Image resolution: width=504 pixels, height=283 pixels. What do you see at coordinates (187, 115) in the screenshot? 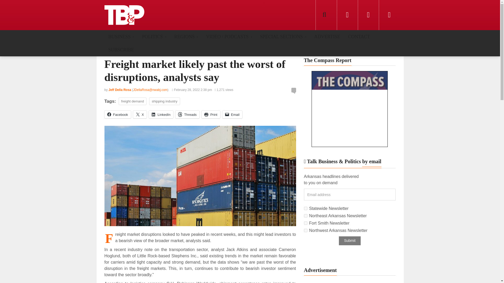
I see `Click to share on Threads` at bounding box center [187, 115].